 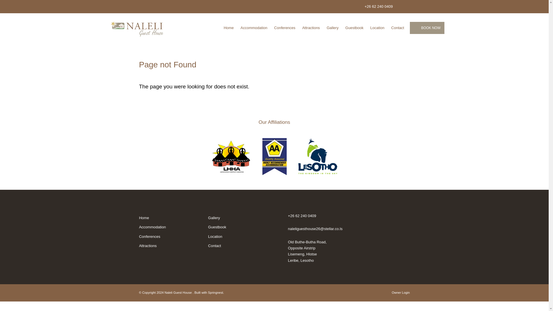 I want to click on Guestbook , so click(x=217, y=227).